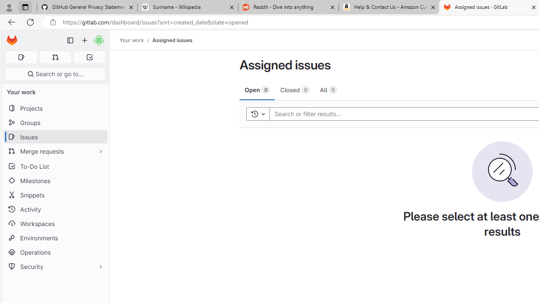  Describe the element at coordinates (55, 181) in the screenshot. I see `Milestones` at that location.